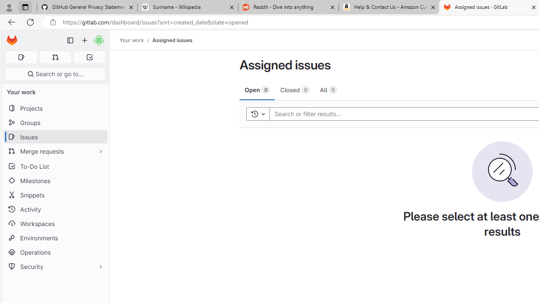  Describe the element at coordinates (55, 181) in the screenshot. I see `Milestones` at that location.